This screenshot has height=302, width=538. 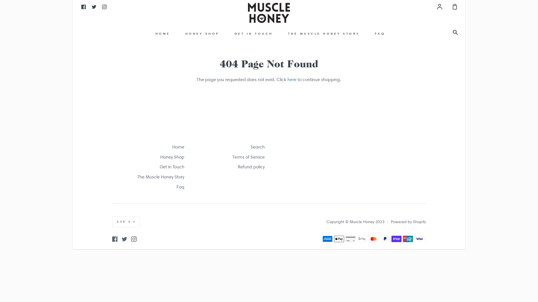 What do you see at coordinates (251, 167) in the screenshot?
I see `Refund policy` at bounding box center [251, 167].